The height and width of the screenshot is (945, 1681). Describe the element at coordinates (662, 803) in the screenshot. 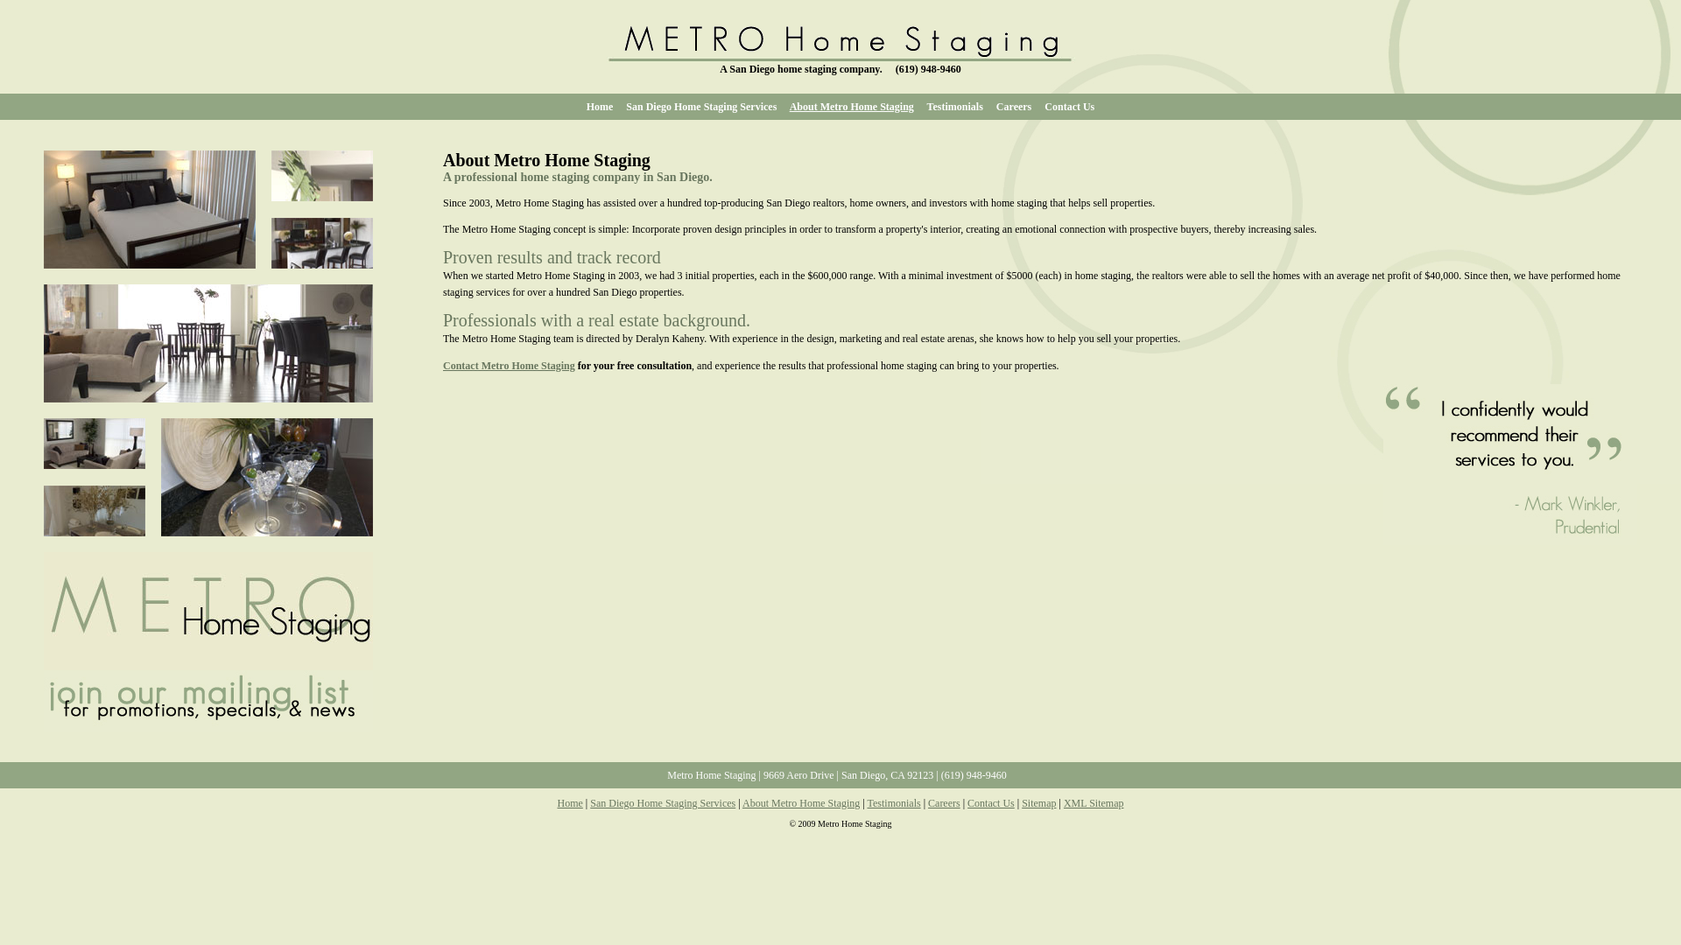

I see `San Diego Home Staging Services` at that location.